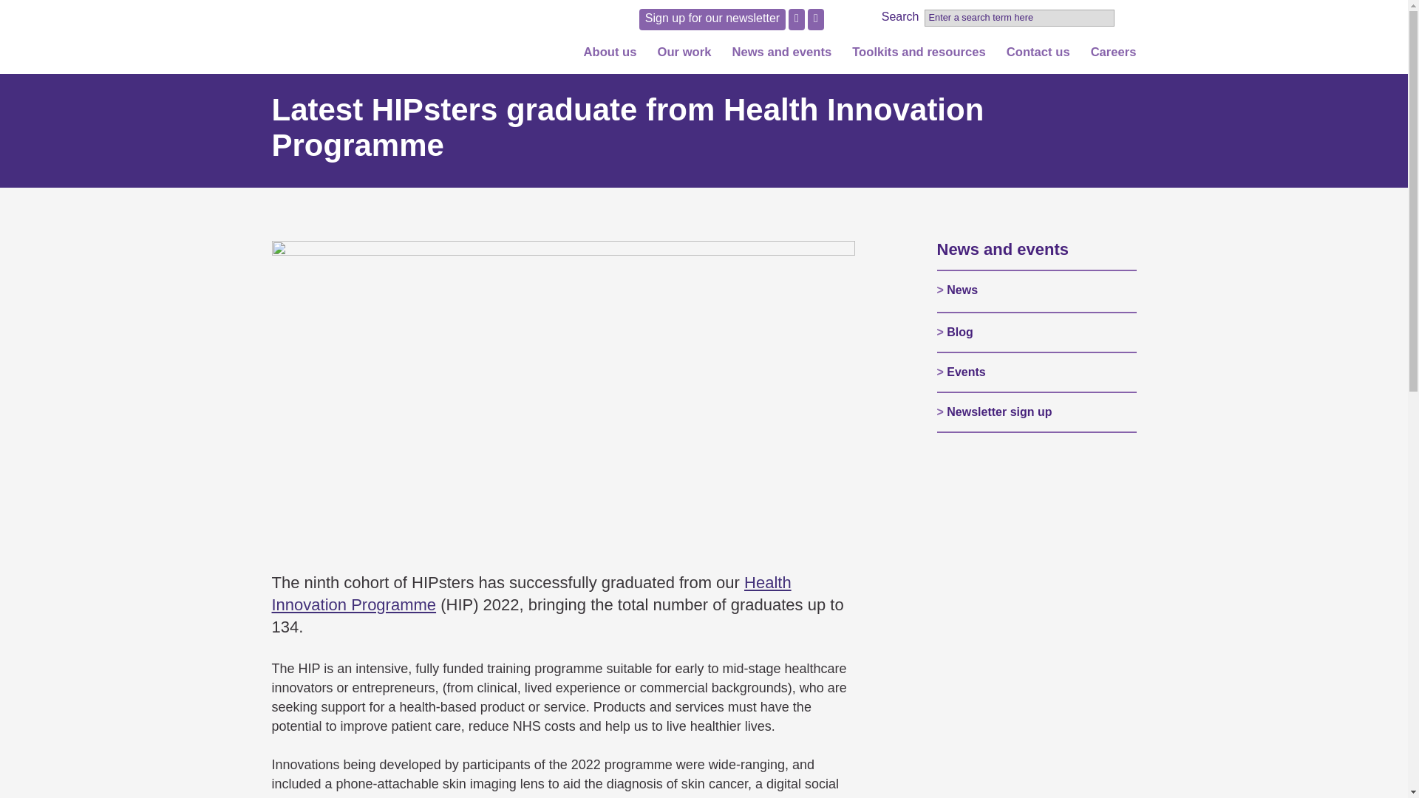  I want to click on Health Innovation West of England, so click(353, 37).